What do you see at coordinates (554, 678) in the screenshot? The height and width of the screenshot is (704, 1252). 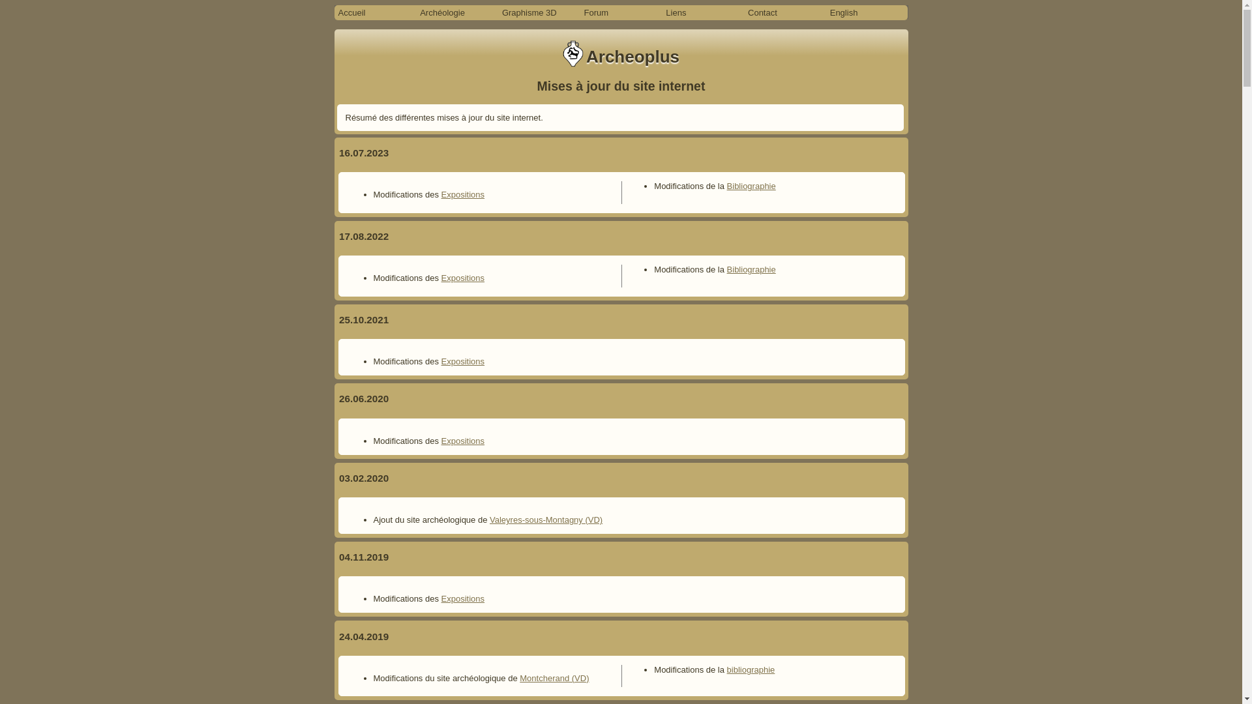 I see `Montcherand (VD)` at bounding box center [554, 678].